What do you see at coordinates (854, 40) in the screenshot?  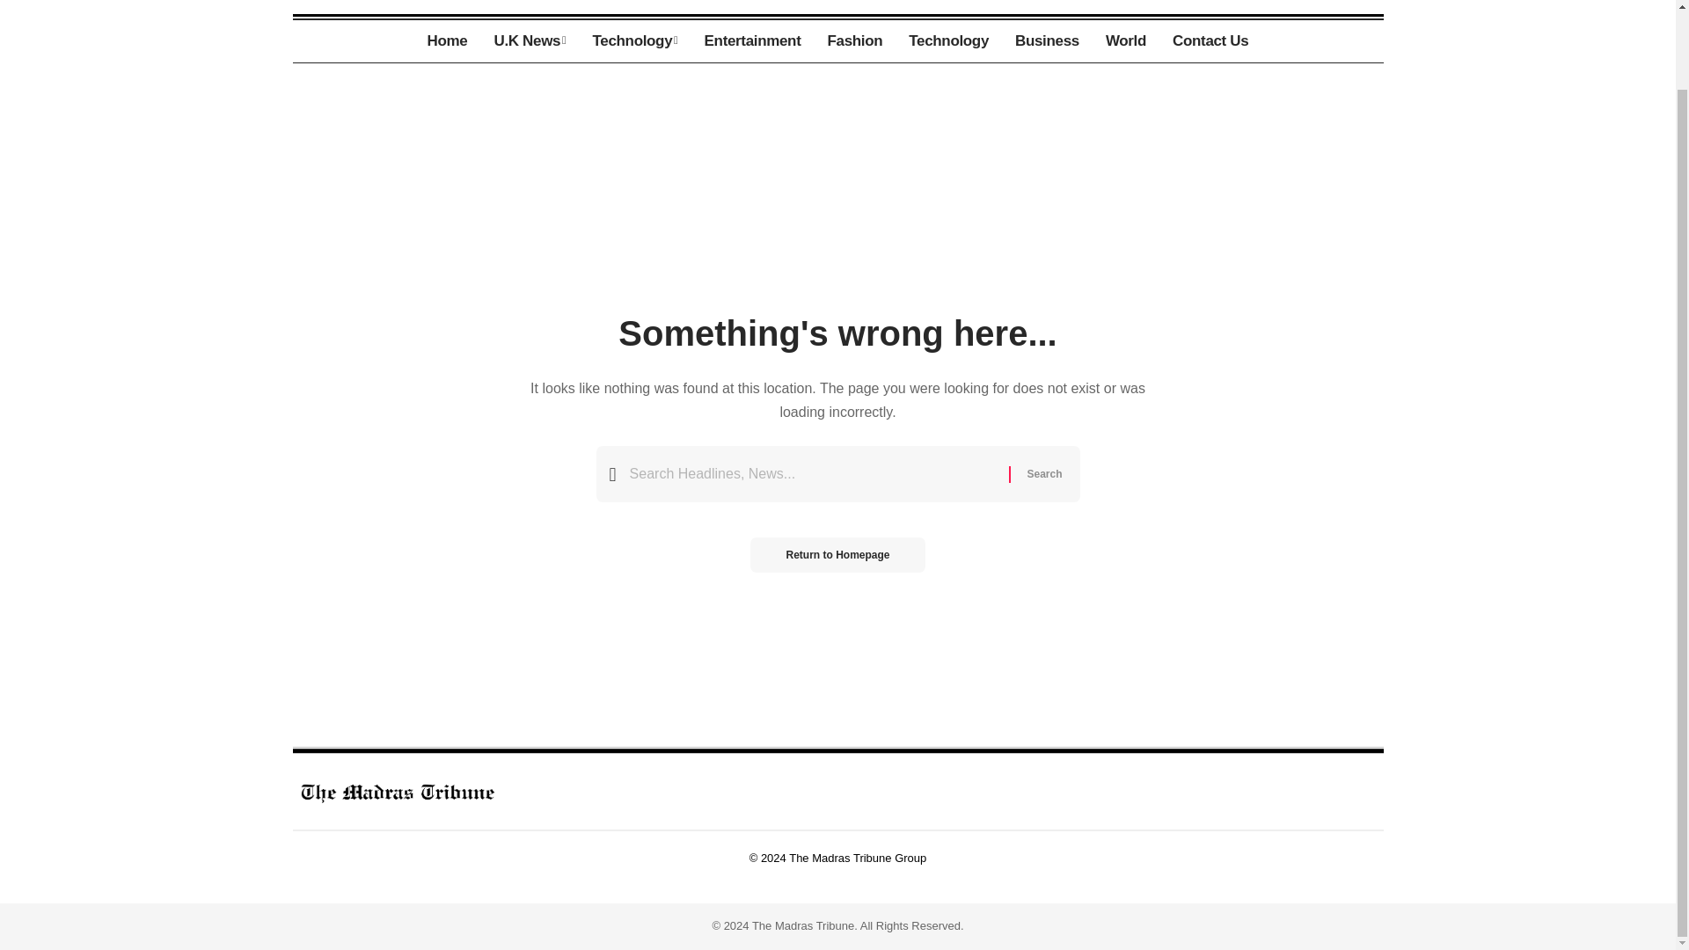 I see `Fashion` at bounding box center [854, 40].